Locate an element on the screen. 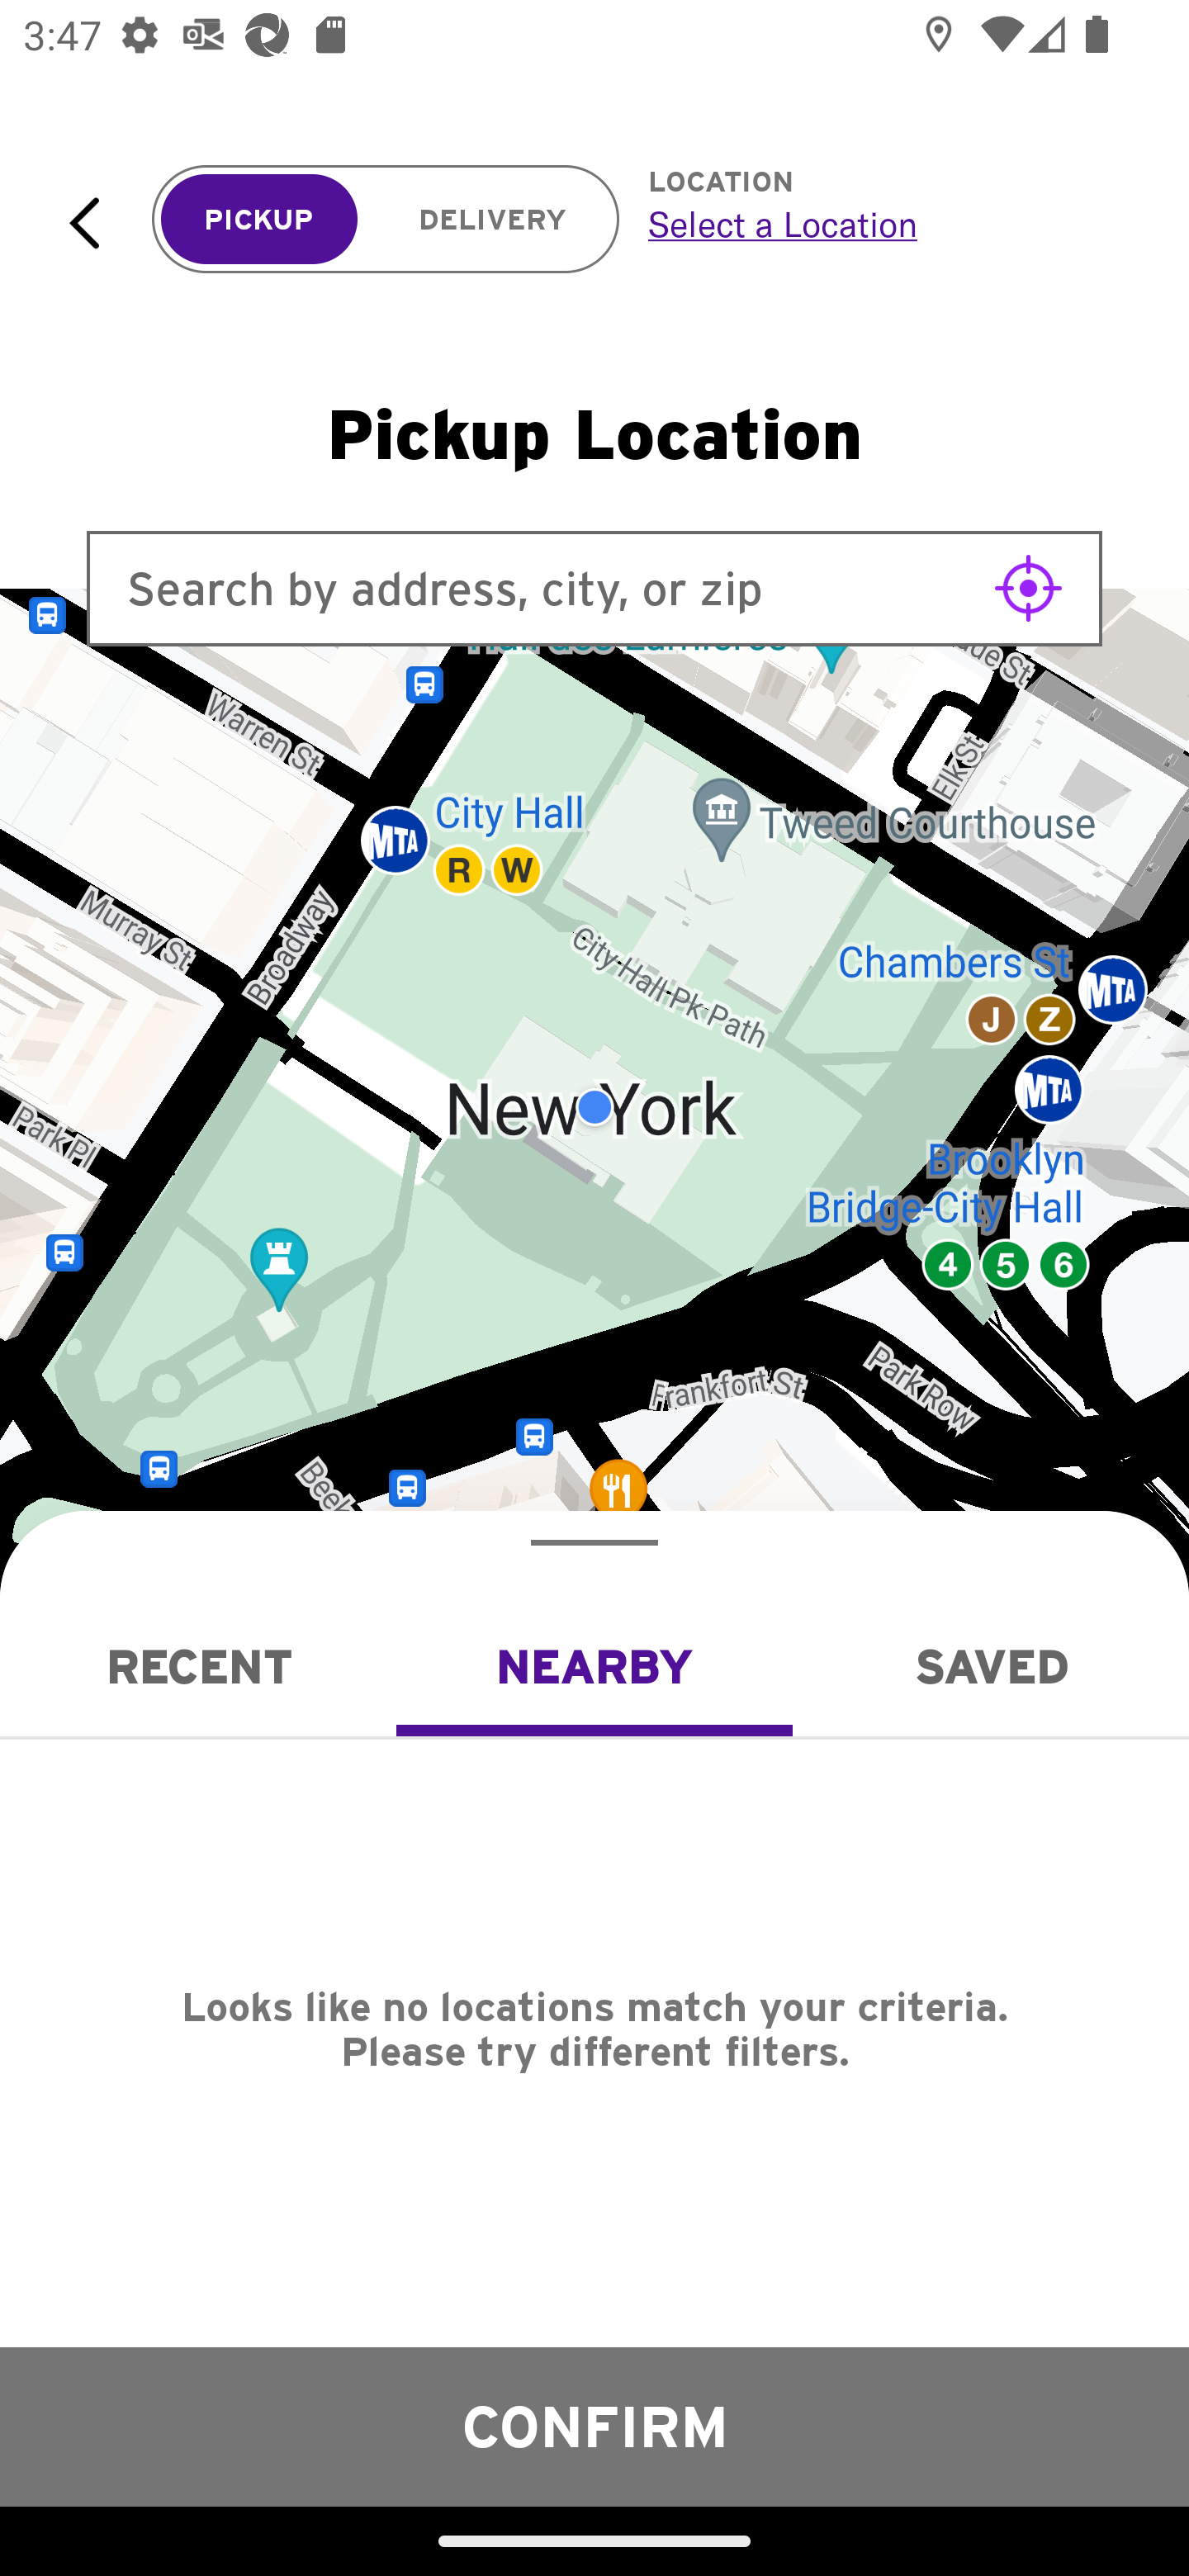 The height and width of the screenshot is (2576, 1189). CONFIRM is located at coordinates (594, 2426).